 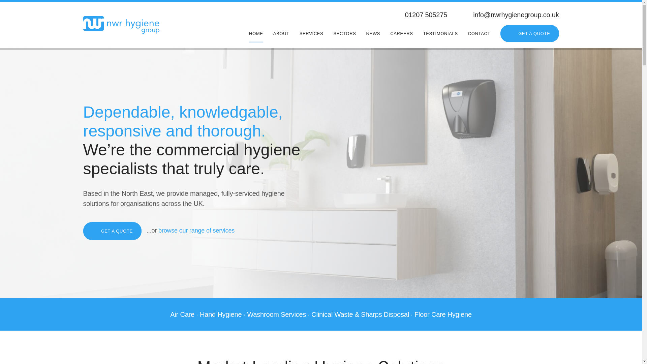 I want to click on GET A QUOTE, so click(x=529, y=34).